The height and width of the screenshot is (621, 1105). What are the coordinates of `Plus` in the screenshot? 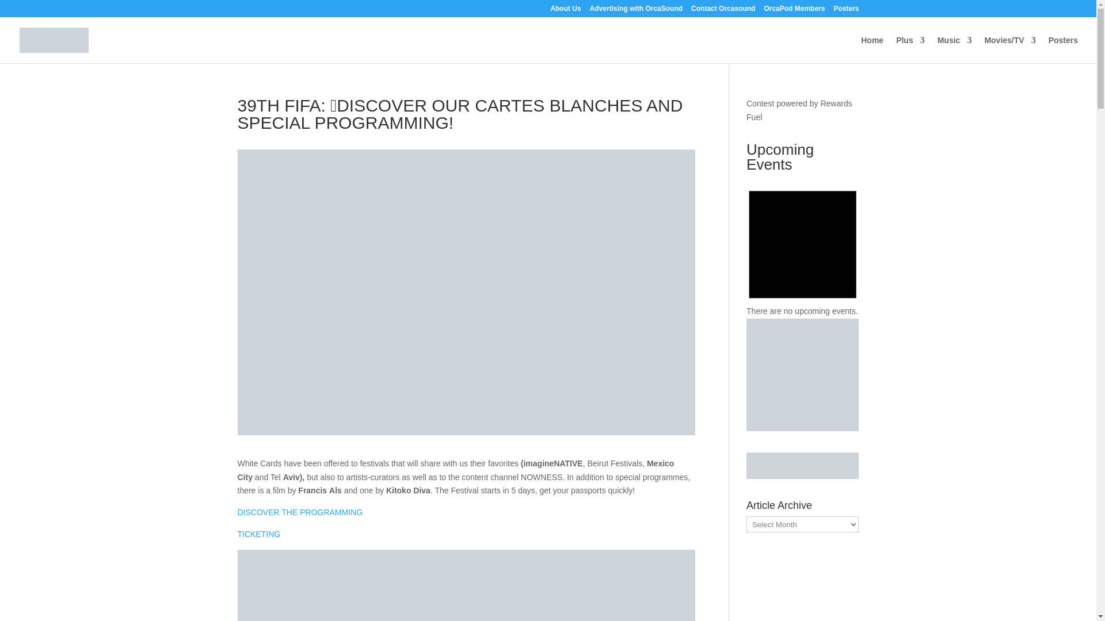 It's located at (910, 49).